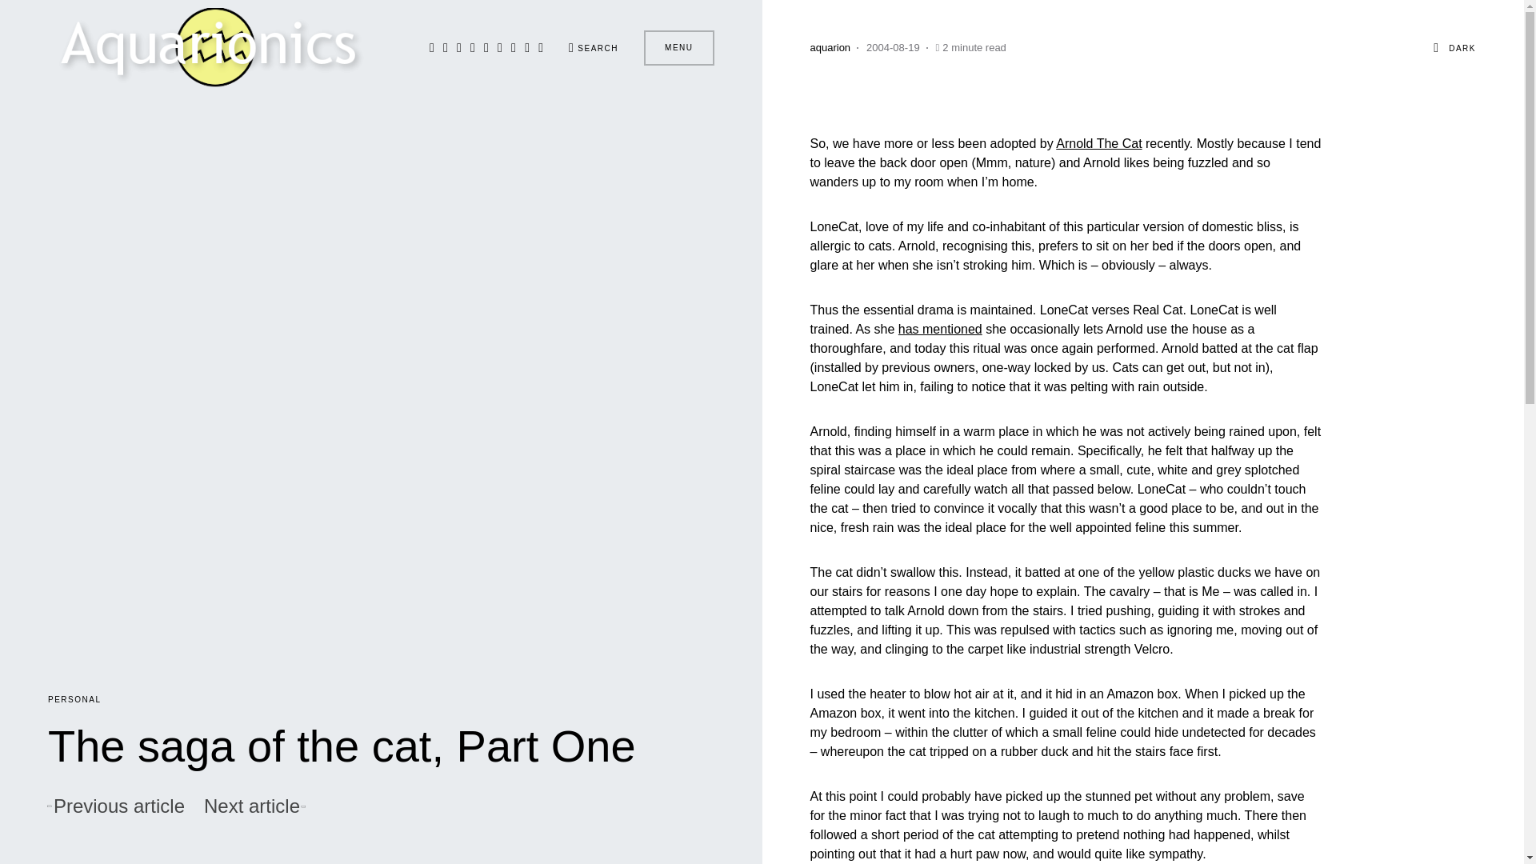 The height and width of the screenshot is (864, 1536). I want to click on Next article, so click(254, 806).